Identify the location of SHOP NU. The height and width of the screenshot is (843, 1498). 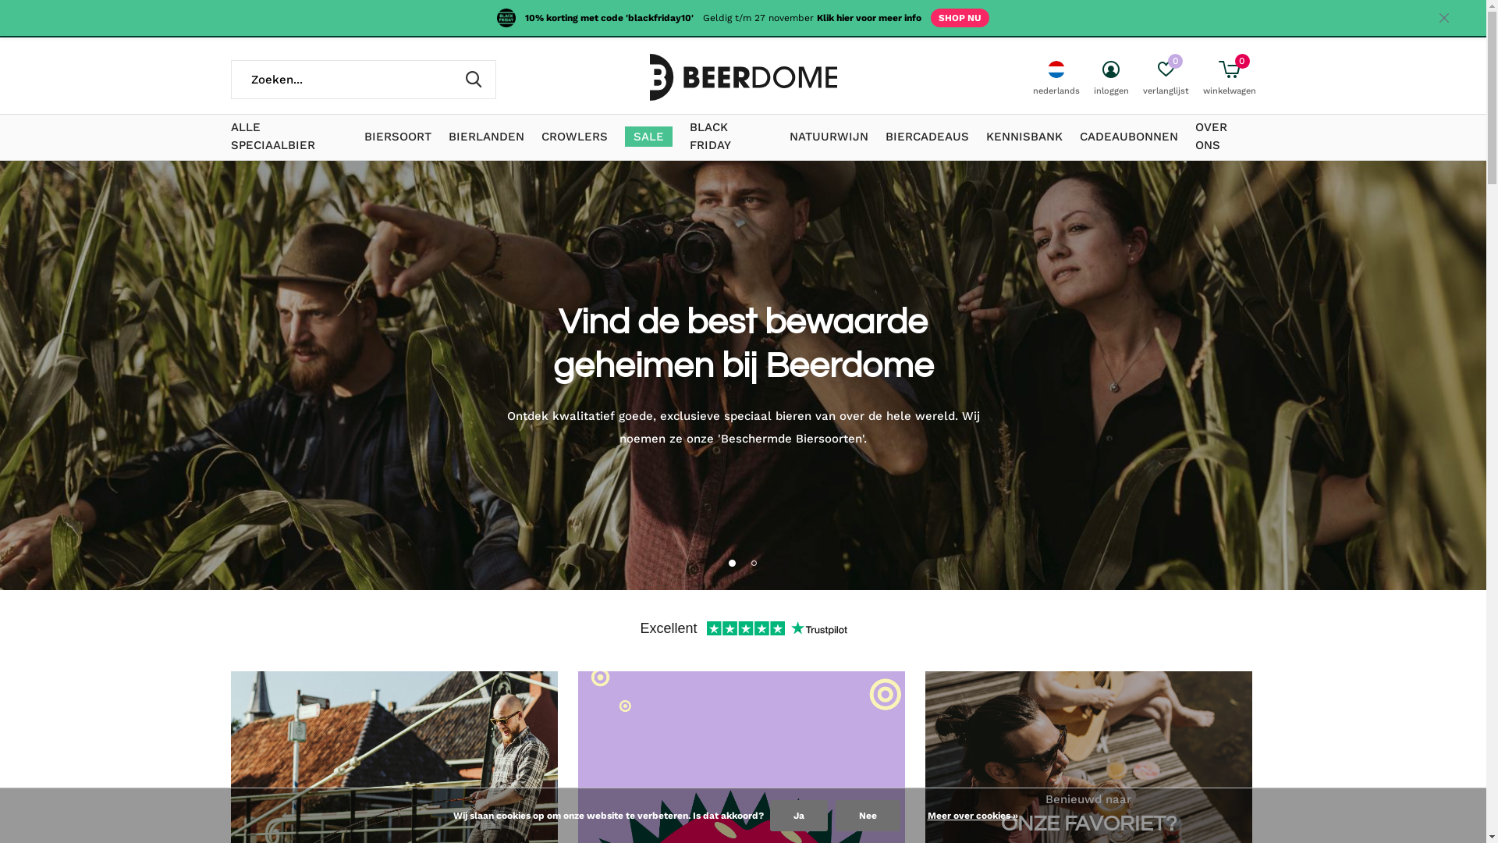
(960, 18).